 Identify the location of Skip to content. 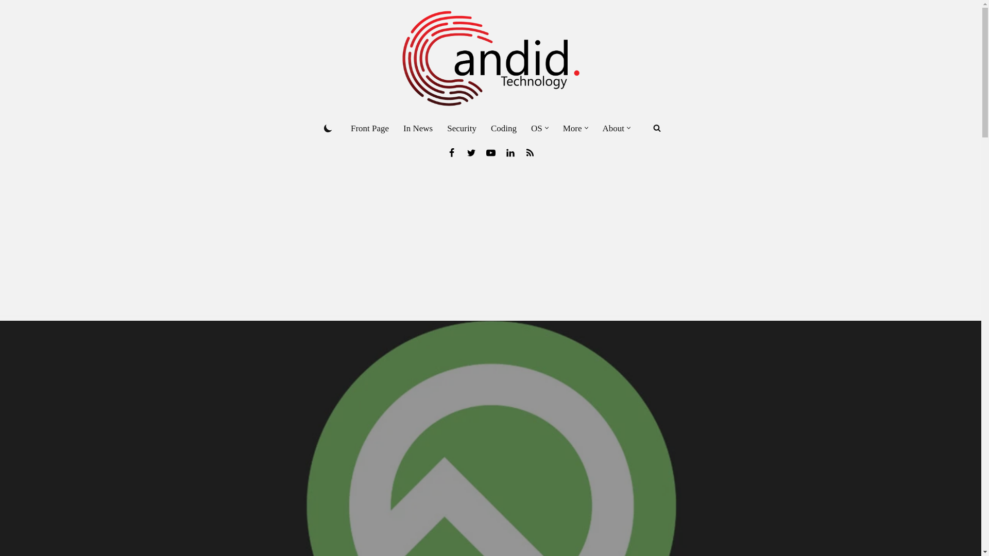
(8, 22).